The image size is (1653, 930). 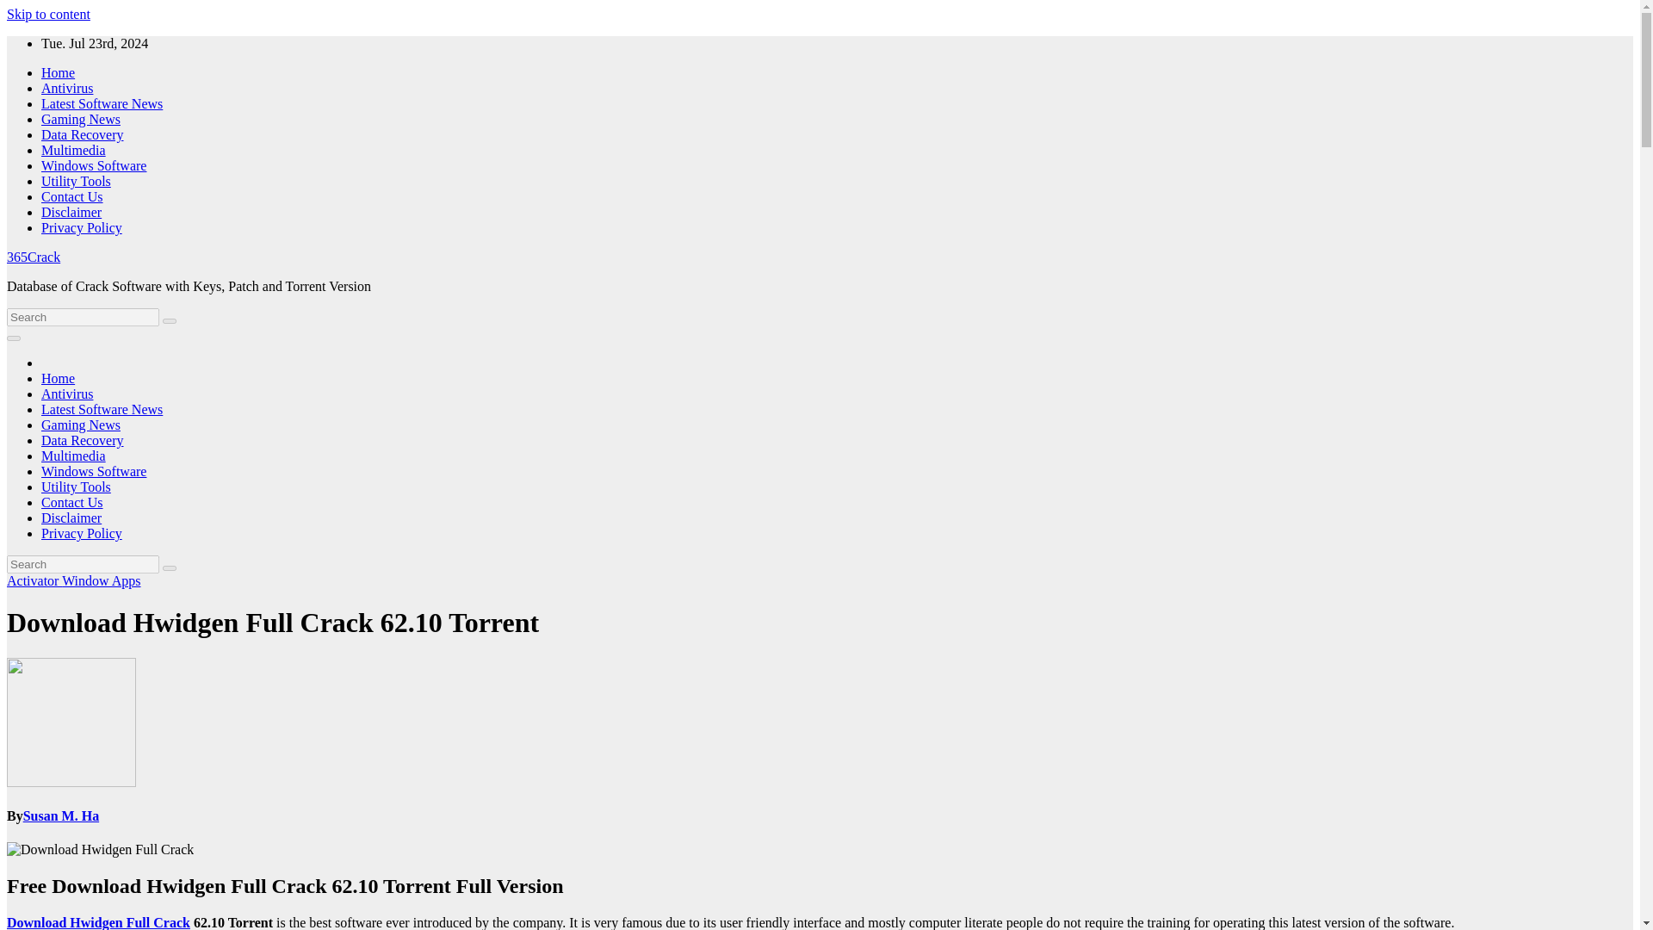 I want to click on Windows Software, so click(x=94, y=471).